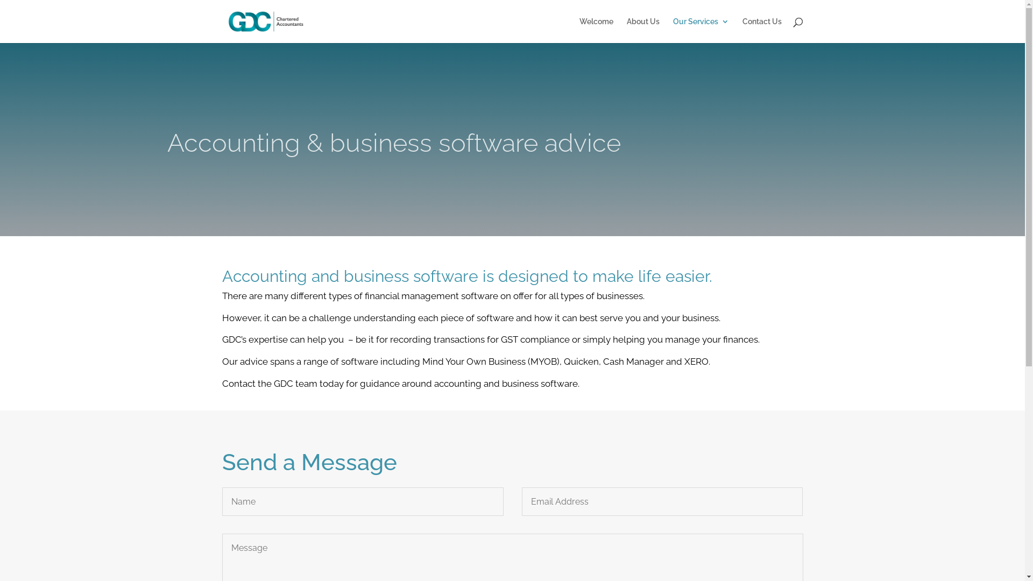 The width and height of the screenshot is (1033, 581). Describe the element at coordinates (596, 30) in the screenshot. I see `Welcome` at that location.